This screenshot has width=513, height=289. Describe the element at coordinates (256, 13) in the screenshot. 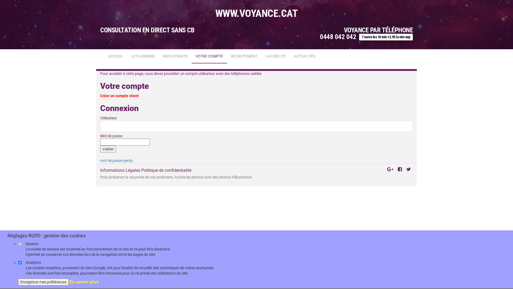

I see `WWW.VOYANCE.CAT` at that location.